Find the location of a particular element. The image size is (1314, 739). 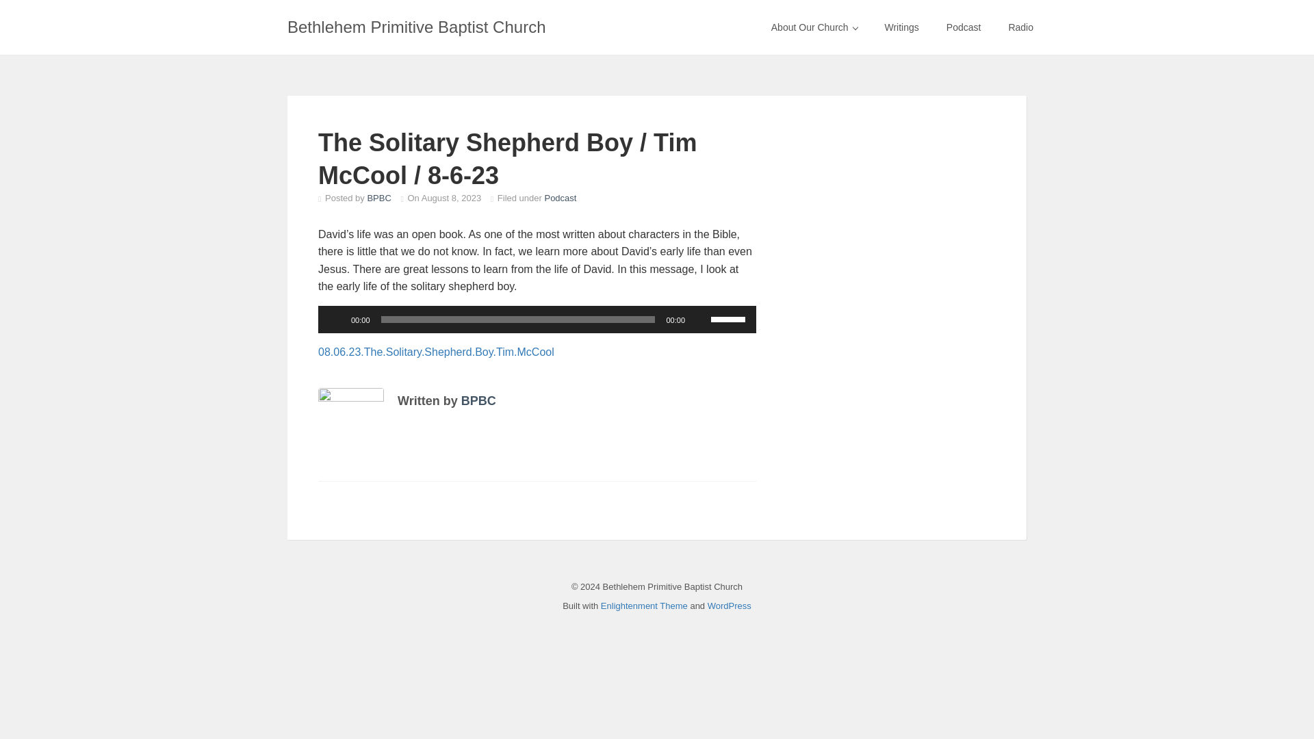

Posts by BPBC is located at coordinates (478, 401).